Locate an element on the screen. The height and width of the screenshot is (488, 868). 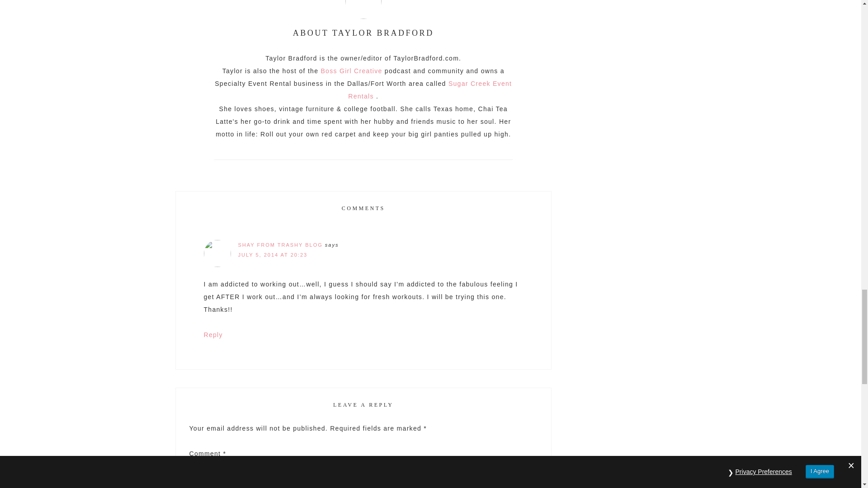
Boss Girl Creative is located at coordinates (351, 71).